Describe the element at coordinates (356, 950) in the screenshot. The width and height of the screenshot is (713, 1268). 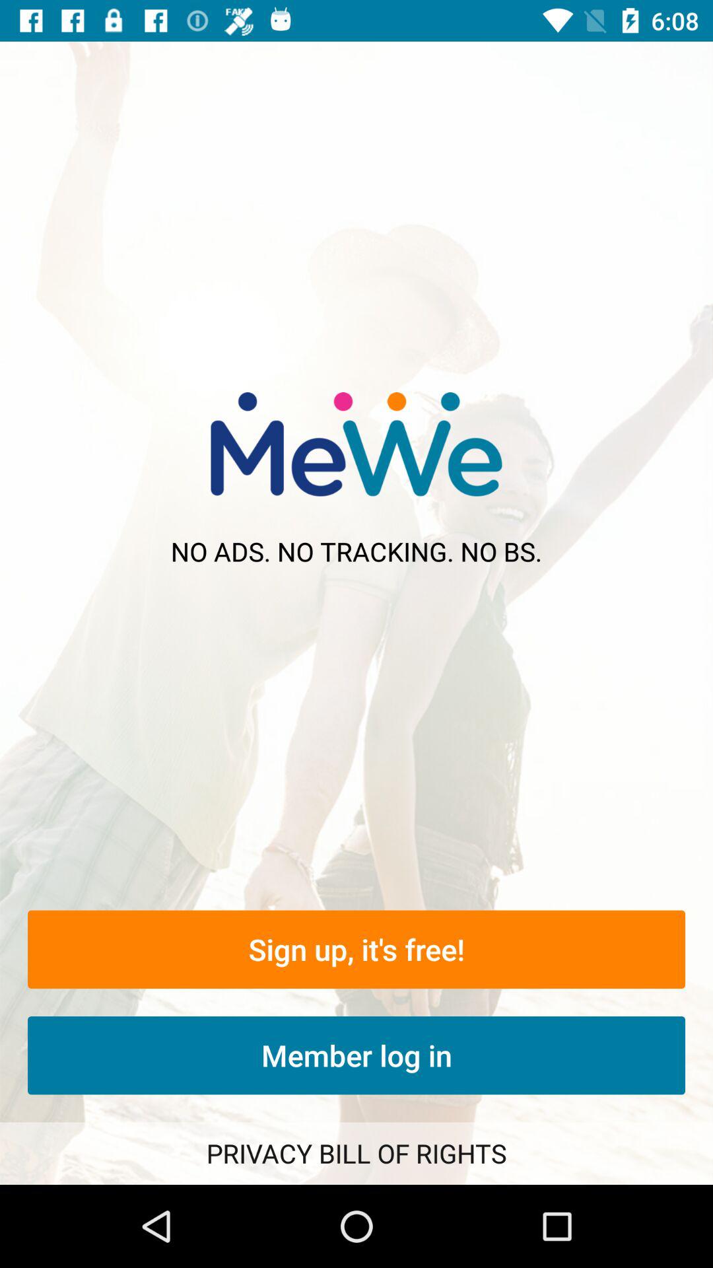
I see `turn off the icon below the no ads no icon` at that location.